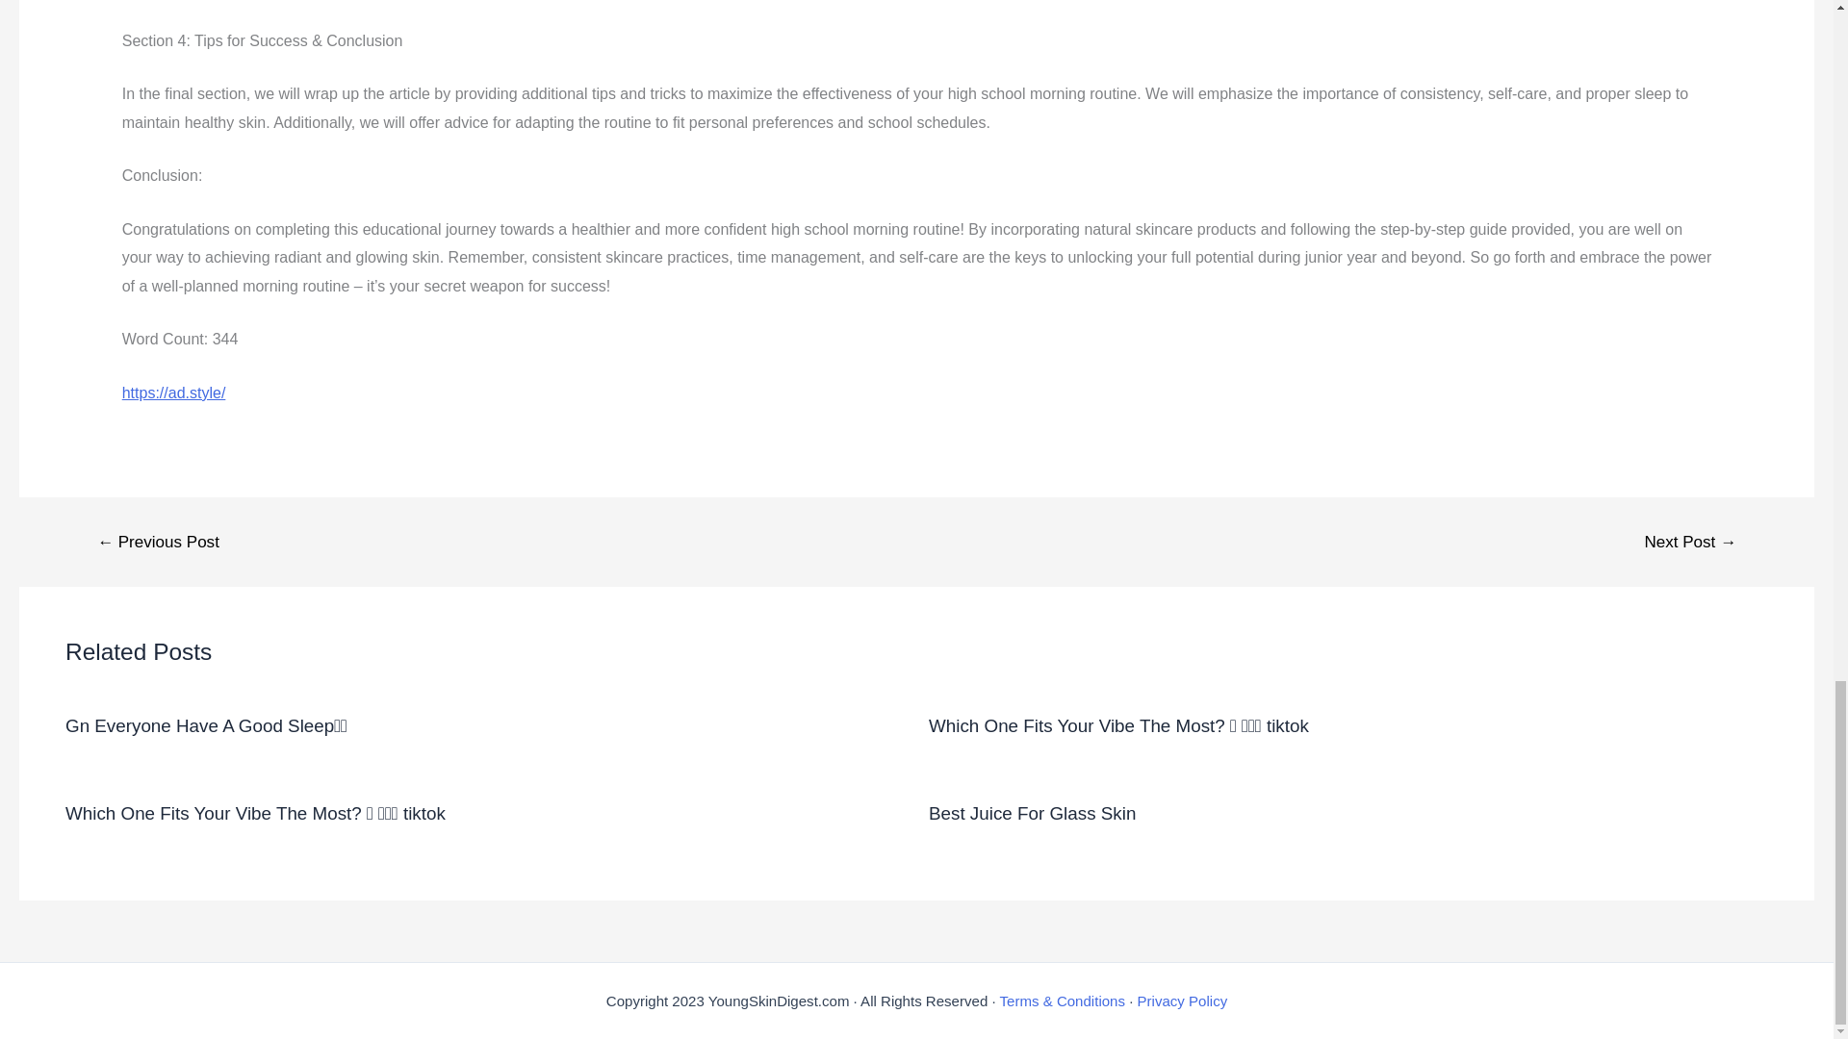 The height and width of the screenshot is (1039, 1848). Describe the element at coordinates (1032, 813) in the screenshot. I see `Best Juice For Glass Skin` at that location.